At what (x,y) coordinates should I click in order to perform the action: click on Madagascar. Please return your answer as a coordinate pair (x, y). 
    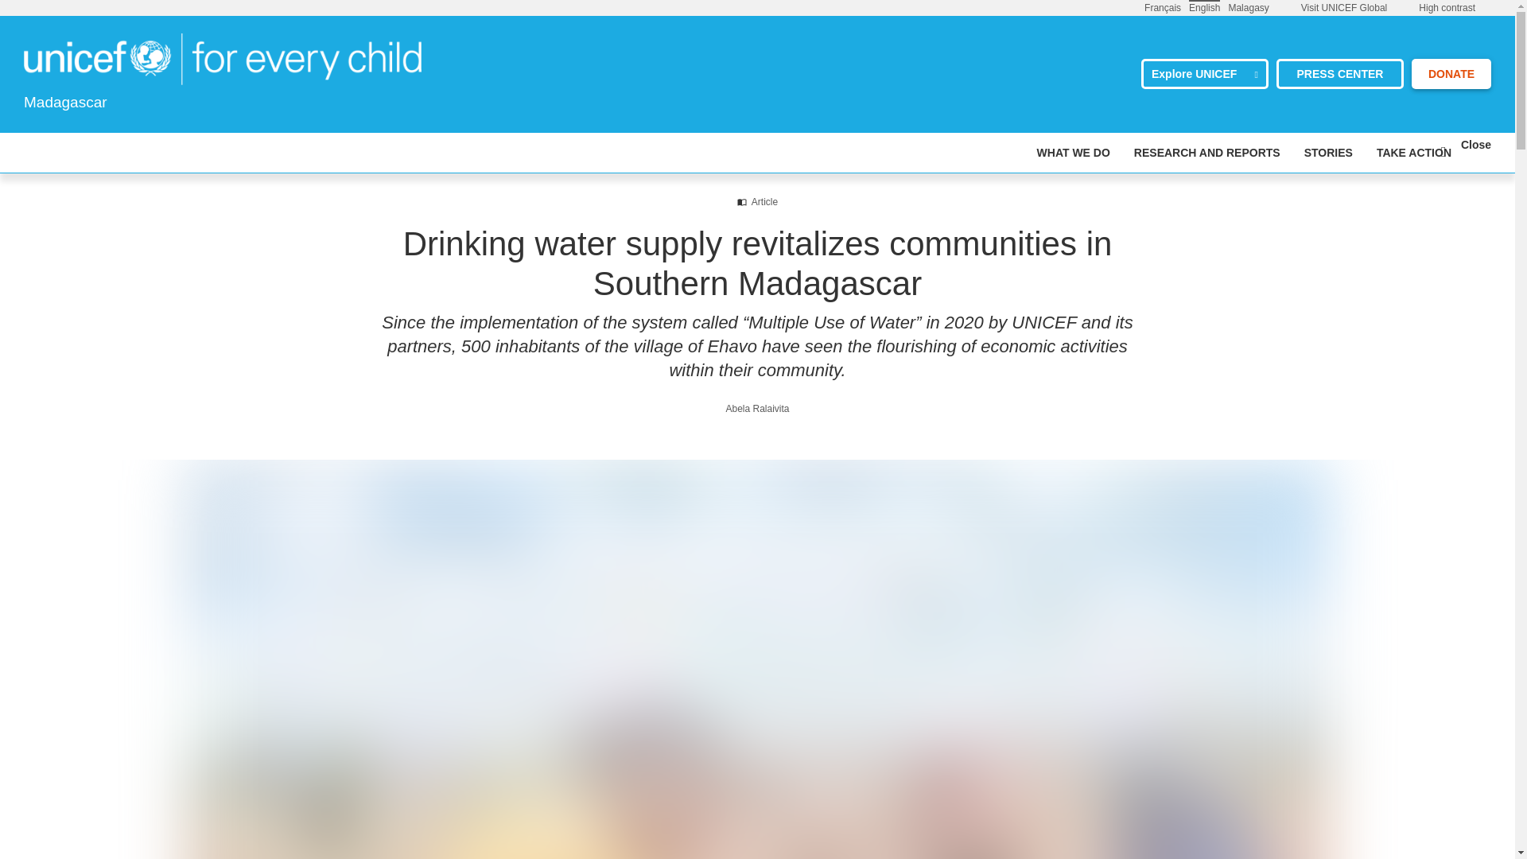
    Looking at the image, I should click on (223, 59).